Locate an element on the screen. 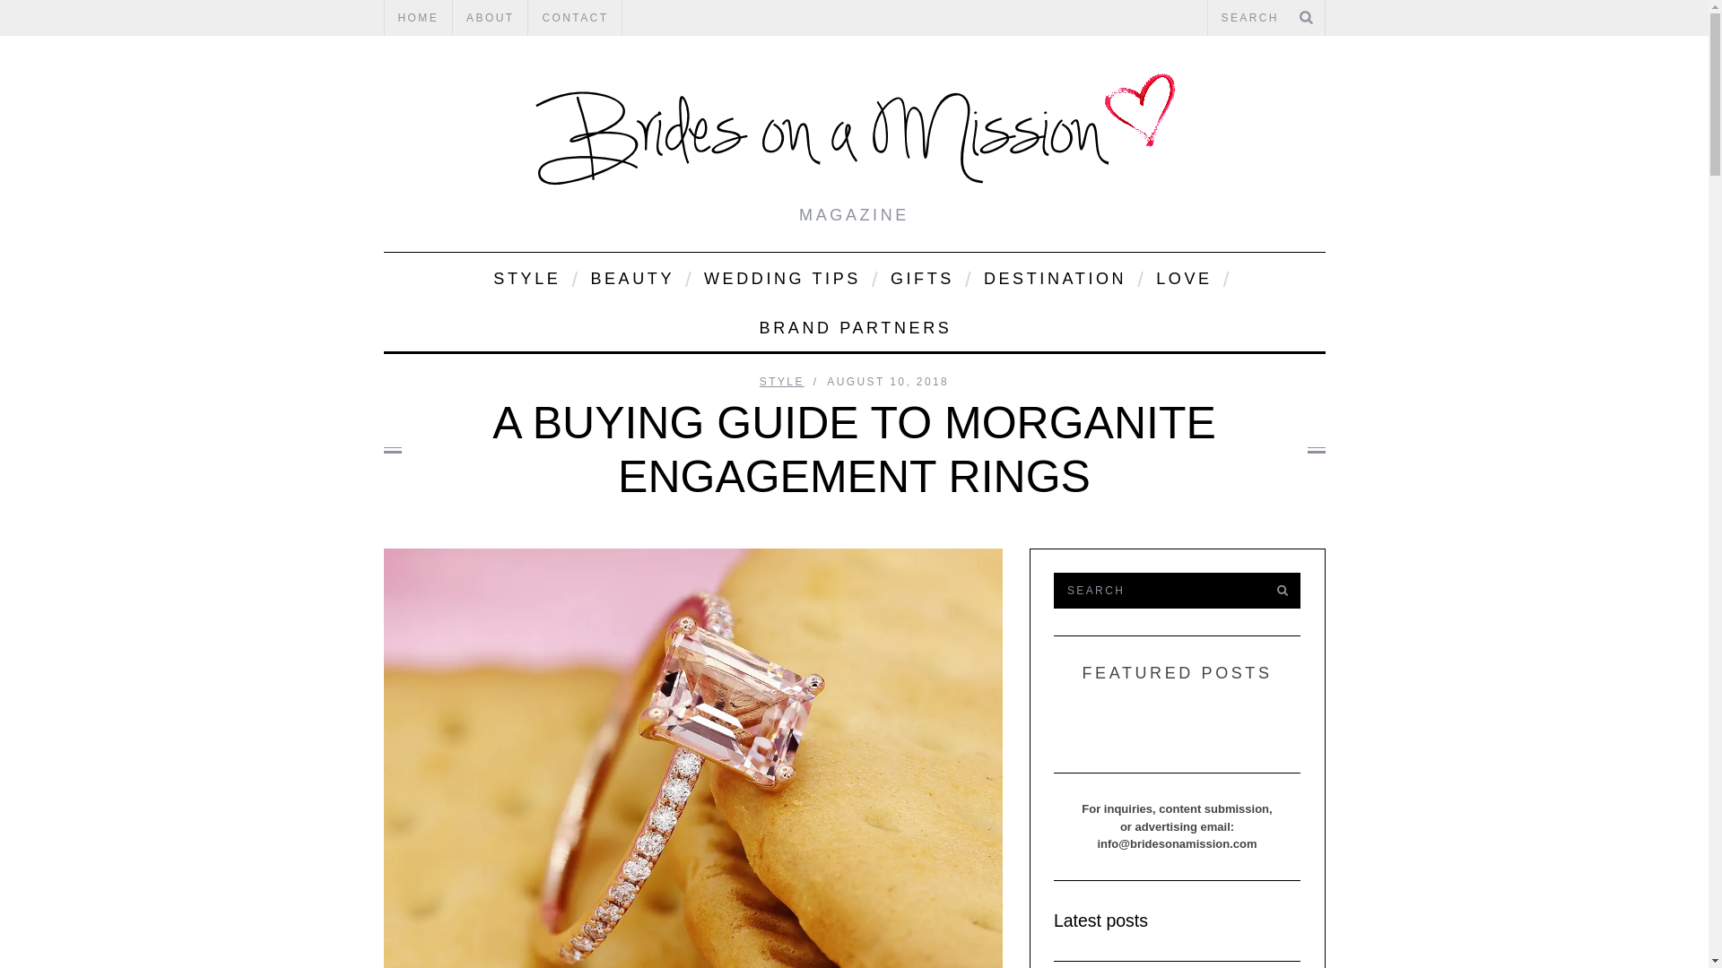  GIFTS is located at coordinates (920, 276).